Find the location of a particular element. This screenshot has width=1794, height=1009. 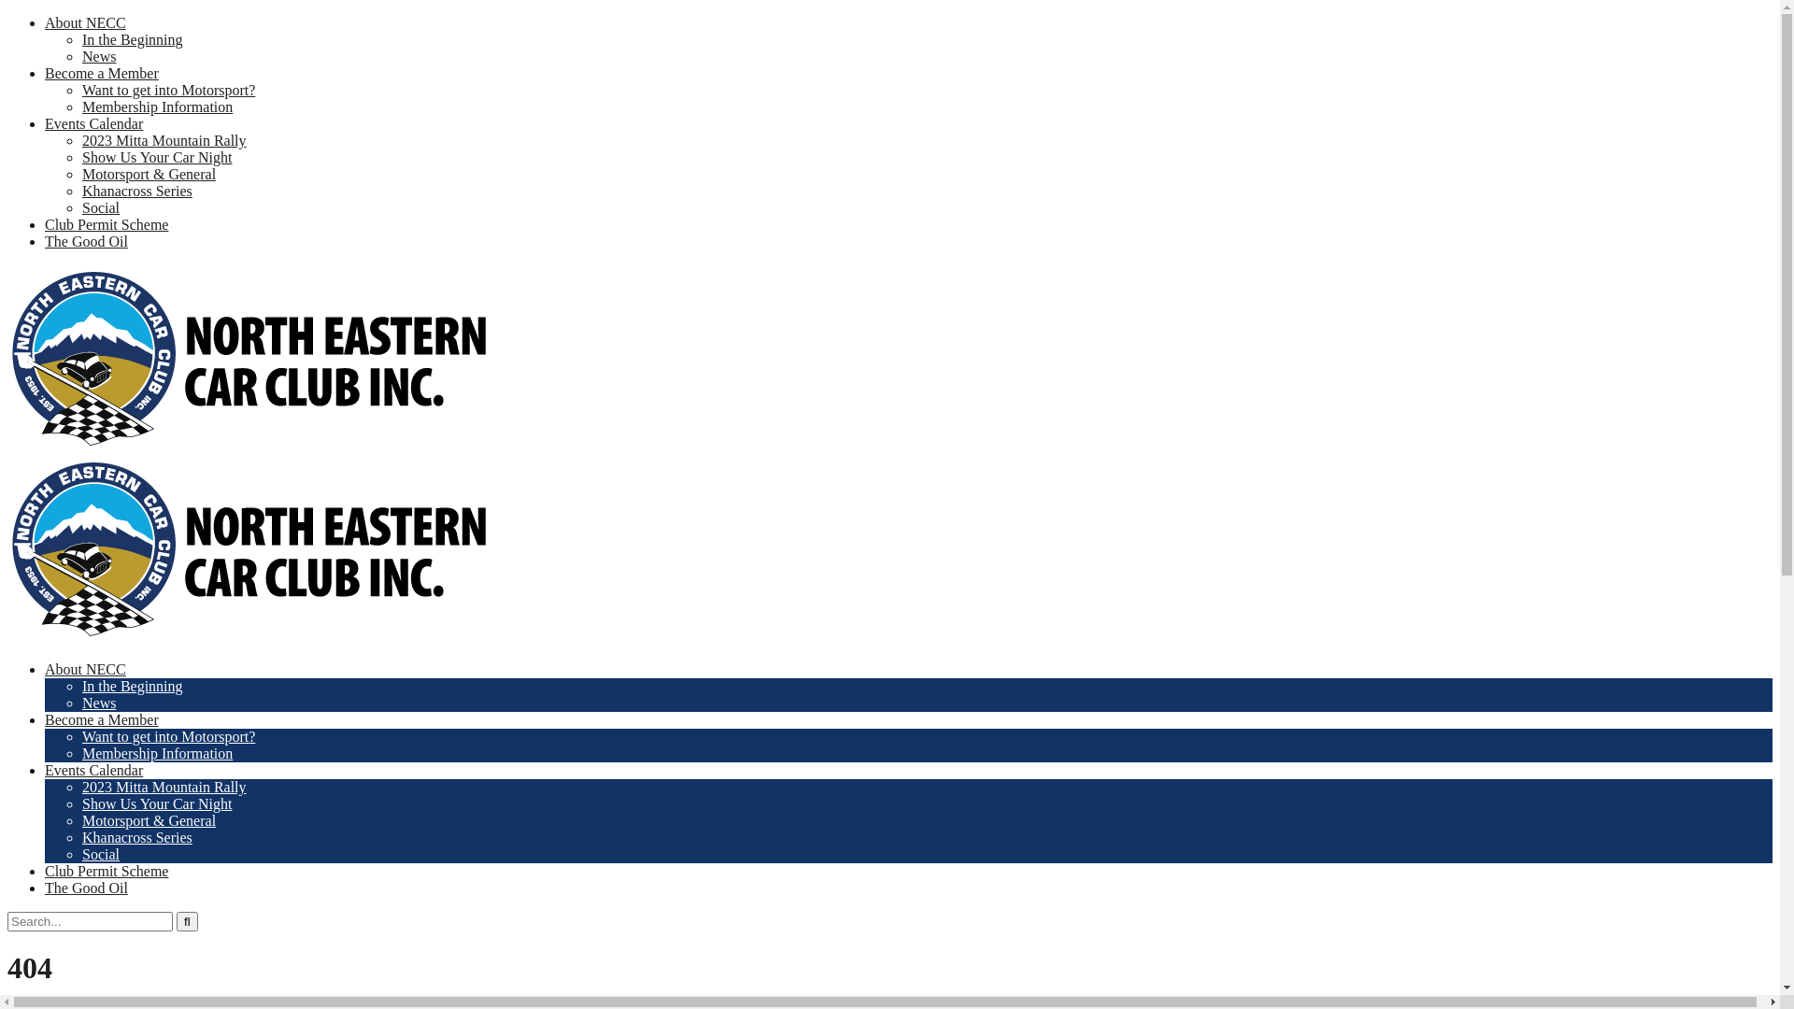

Club Permit Scheme is located at coordinates (107, 871).